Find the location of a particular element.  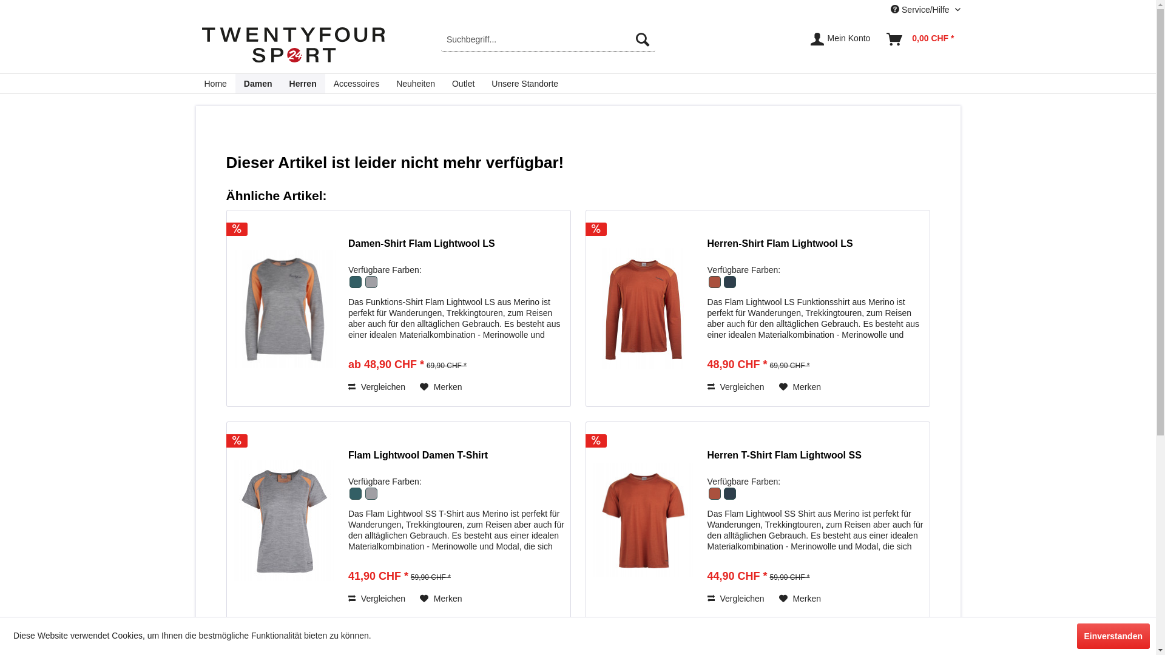

Denim Blau 02 is located at coordinates (729, 286).